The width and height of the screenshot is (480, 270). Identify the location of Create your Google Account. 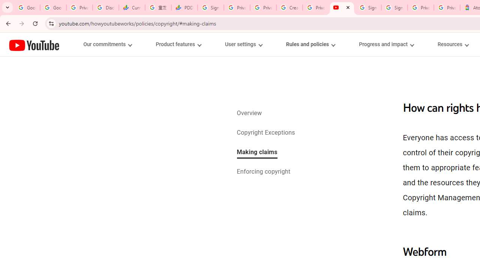
(289, 7).